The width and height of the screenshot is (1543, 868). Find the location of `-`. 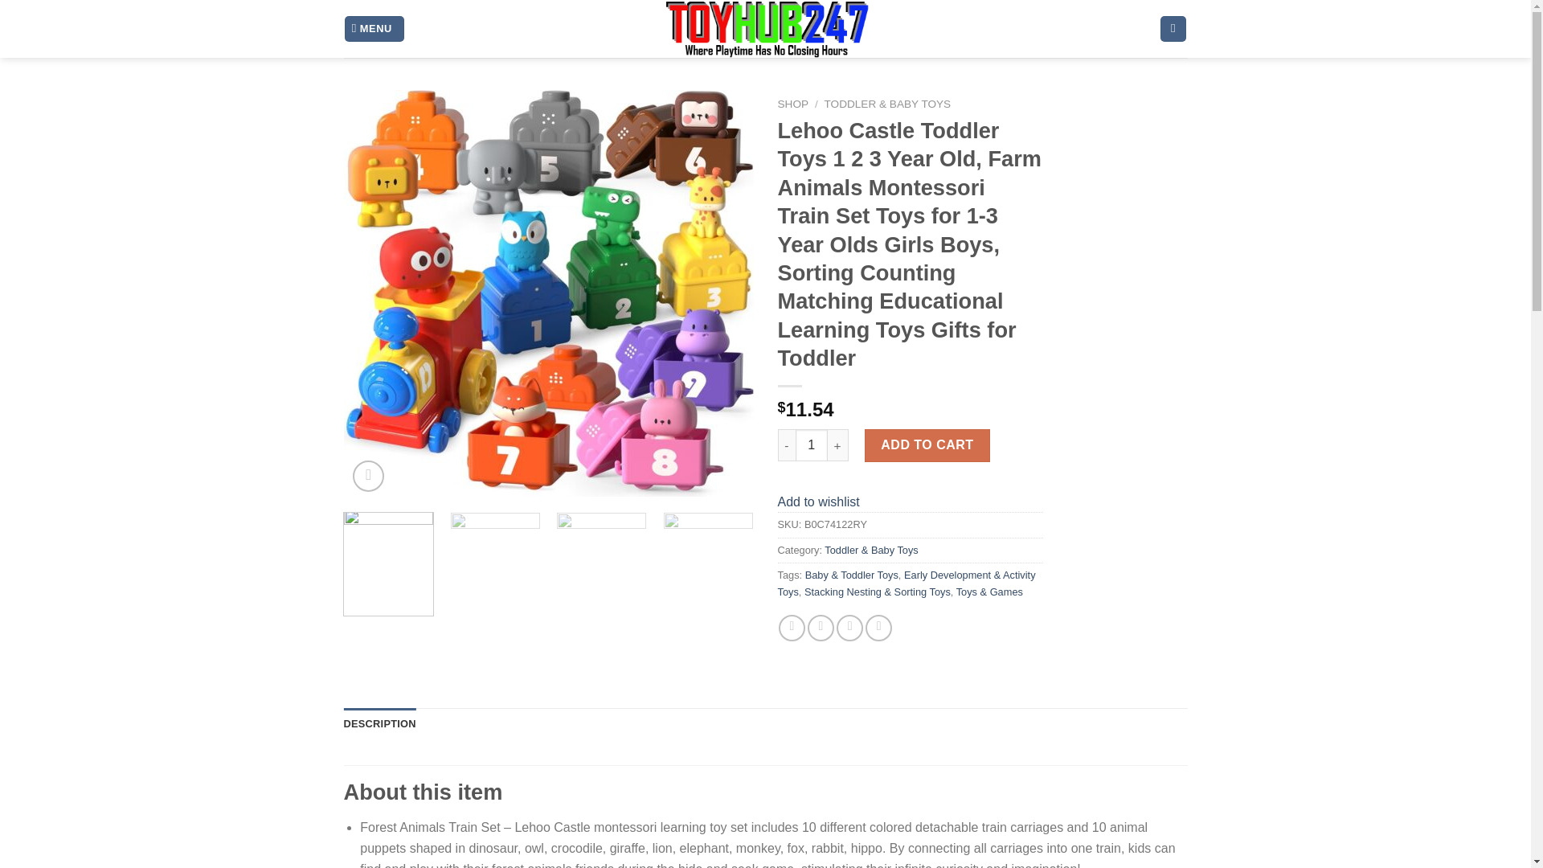

- is located at coordinates (786, 444).